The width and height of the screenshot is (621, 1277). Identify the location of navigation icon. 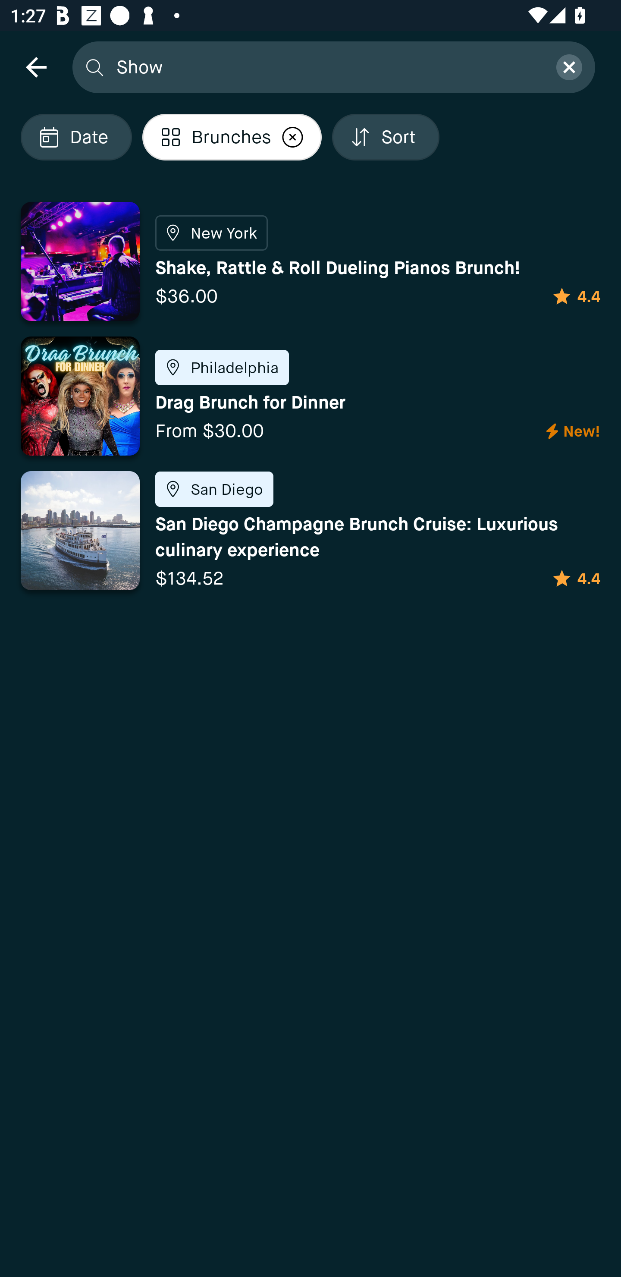
(36, 66).